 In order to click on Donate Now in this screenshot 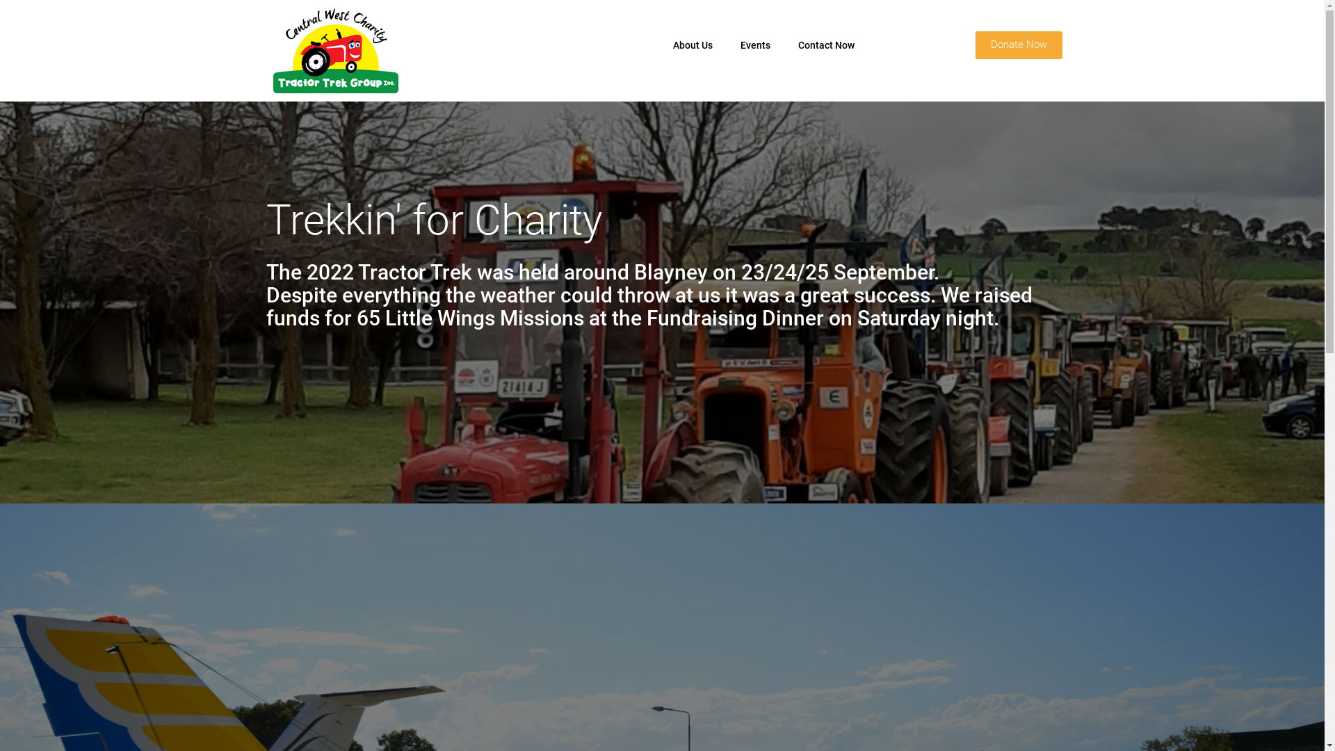, I will do `click(1018, 45)`.